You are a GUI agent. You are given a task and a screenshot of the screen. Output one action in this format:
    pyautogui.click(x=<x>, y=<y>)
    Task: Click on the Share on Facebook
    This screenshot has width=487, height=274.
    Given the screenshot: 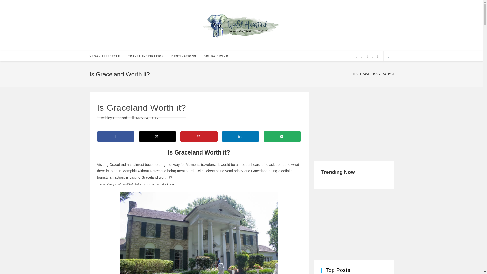 What is the action you would take?
    pyautogui.click(x=116, y=136)
    